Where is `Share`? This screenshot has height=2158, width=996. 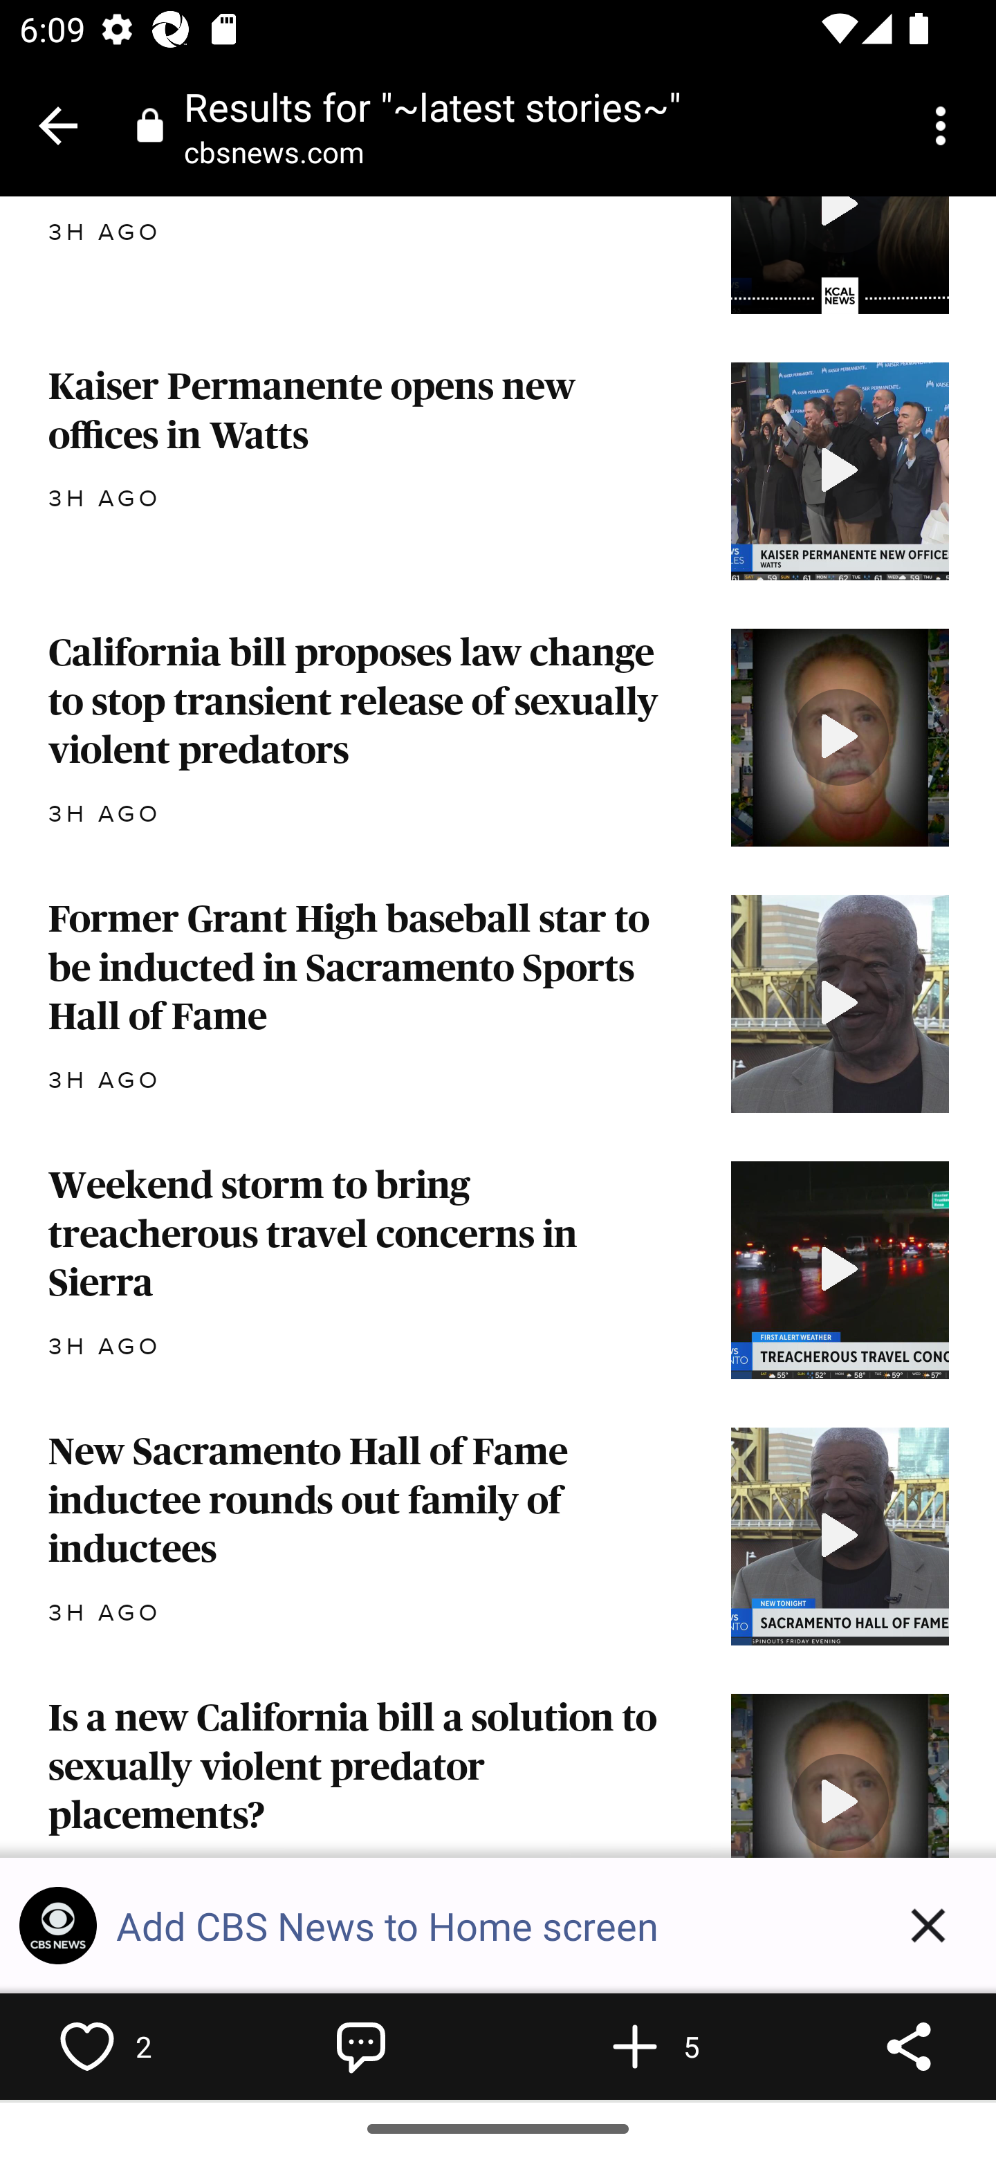
Share is located at coordinates (909, 2046).